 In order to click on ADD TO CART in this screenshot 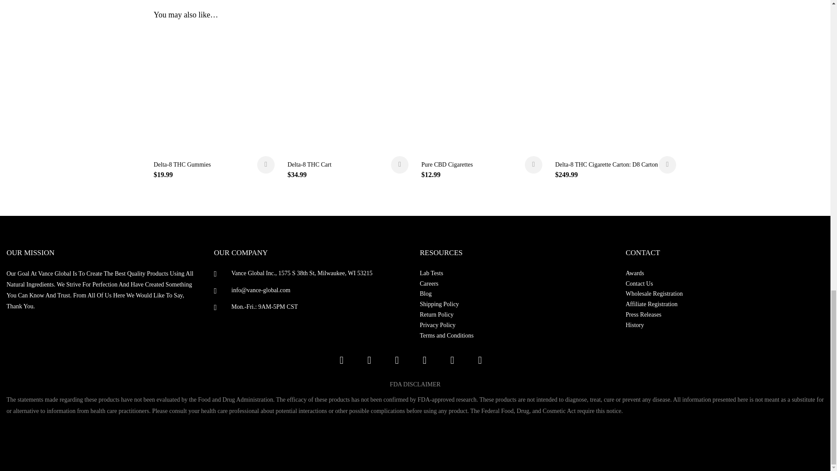, I will do `click(265, 165)`.